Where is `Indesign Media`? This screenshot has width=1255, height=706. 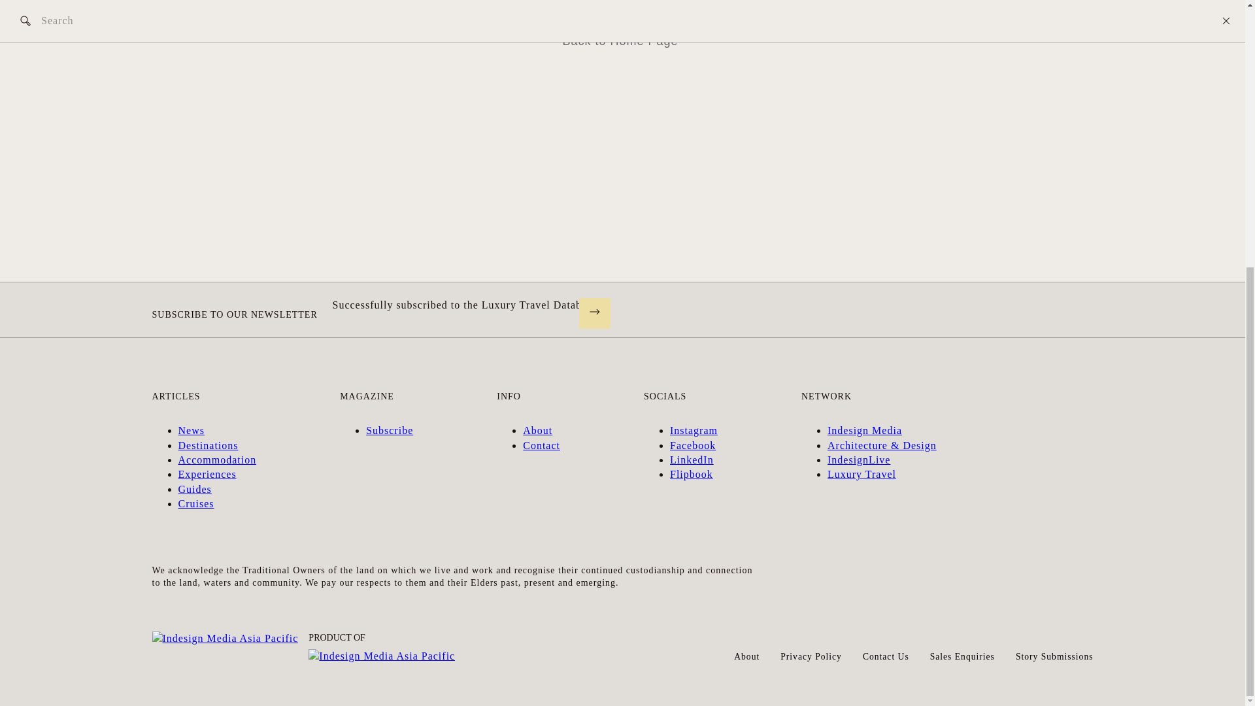 Indesign Media is located at coordinates (864, 430).